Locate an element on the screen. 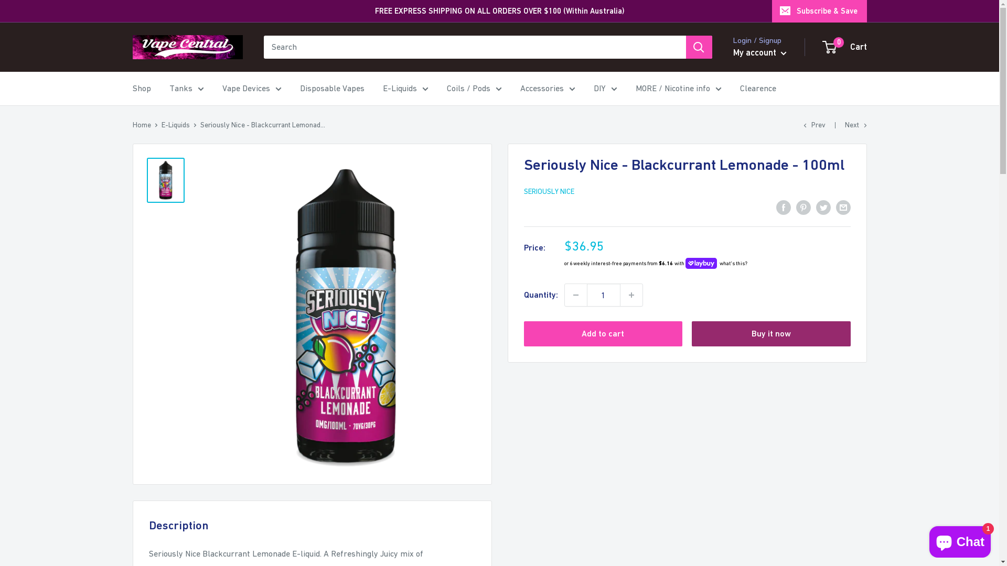 The width and height of the screenshot is (1007, 566). Add to cart is located at coordinates (603, 333).